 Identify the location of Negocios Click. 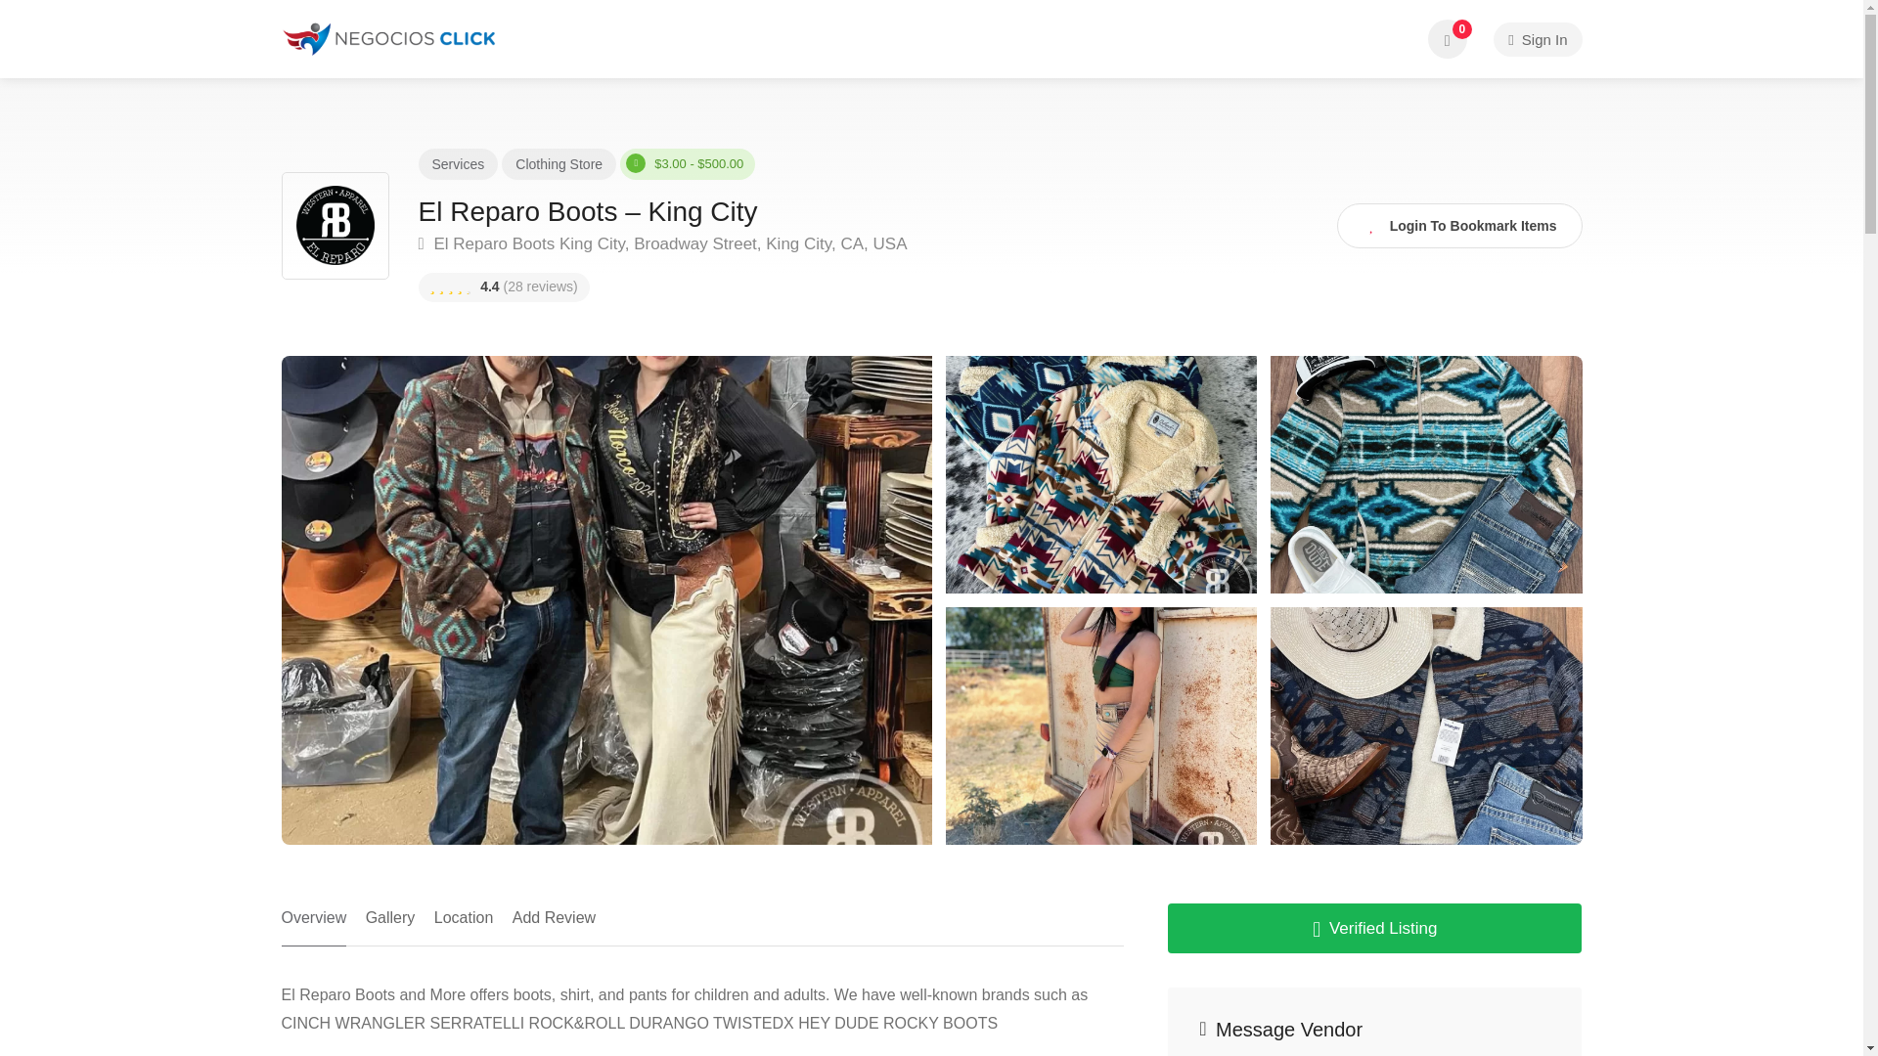
(390, 37).